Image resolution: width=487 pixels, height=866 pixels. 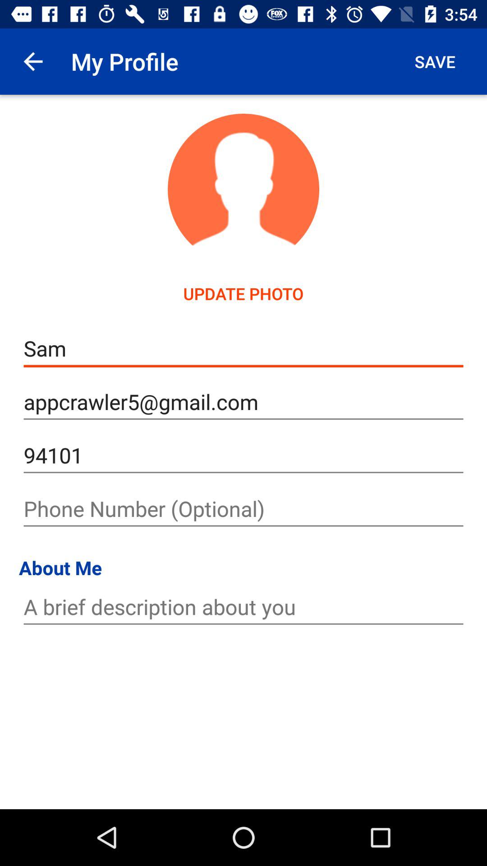 What do you see at coordinates (243, 402) in the screenshot?
I see `swipe to the appcrawler5@gmail.com item` at bounding box center [243, 402].